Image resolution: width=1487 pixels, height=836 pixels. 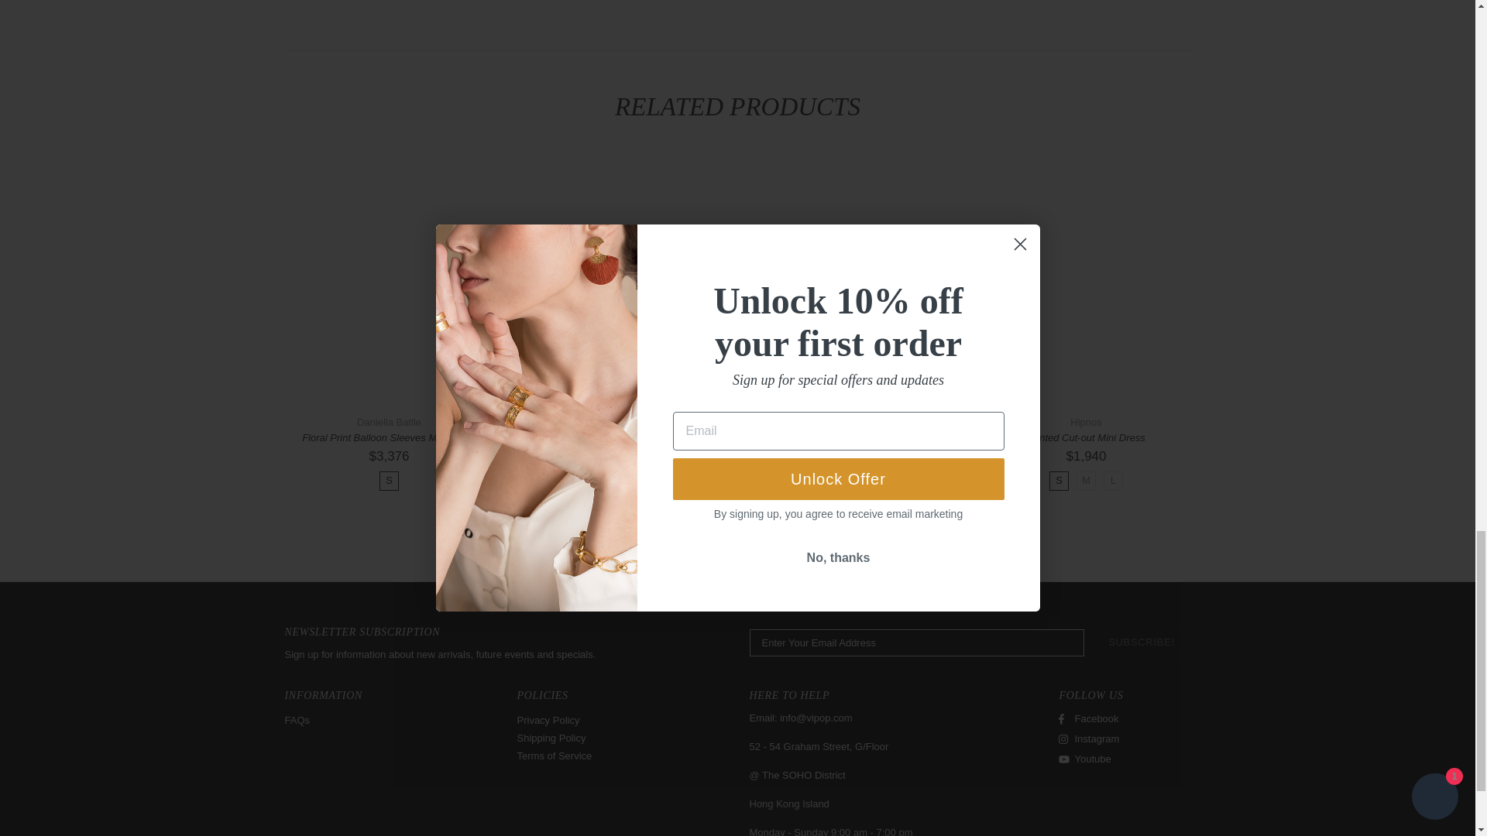 What do you see at coordinates (816, 718) in the screenshot?
I see `email address` at bounding box center [816, 718].